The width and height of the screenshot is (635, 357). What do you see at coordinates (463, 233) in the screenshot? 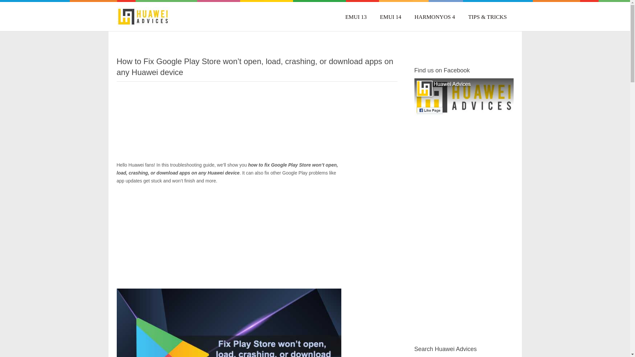
I see `Advertisement` at bounding box center [463, 233].